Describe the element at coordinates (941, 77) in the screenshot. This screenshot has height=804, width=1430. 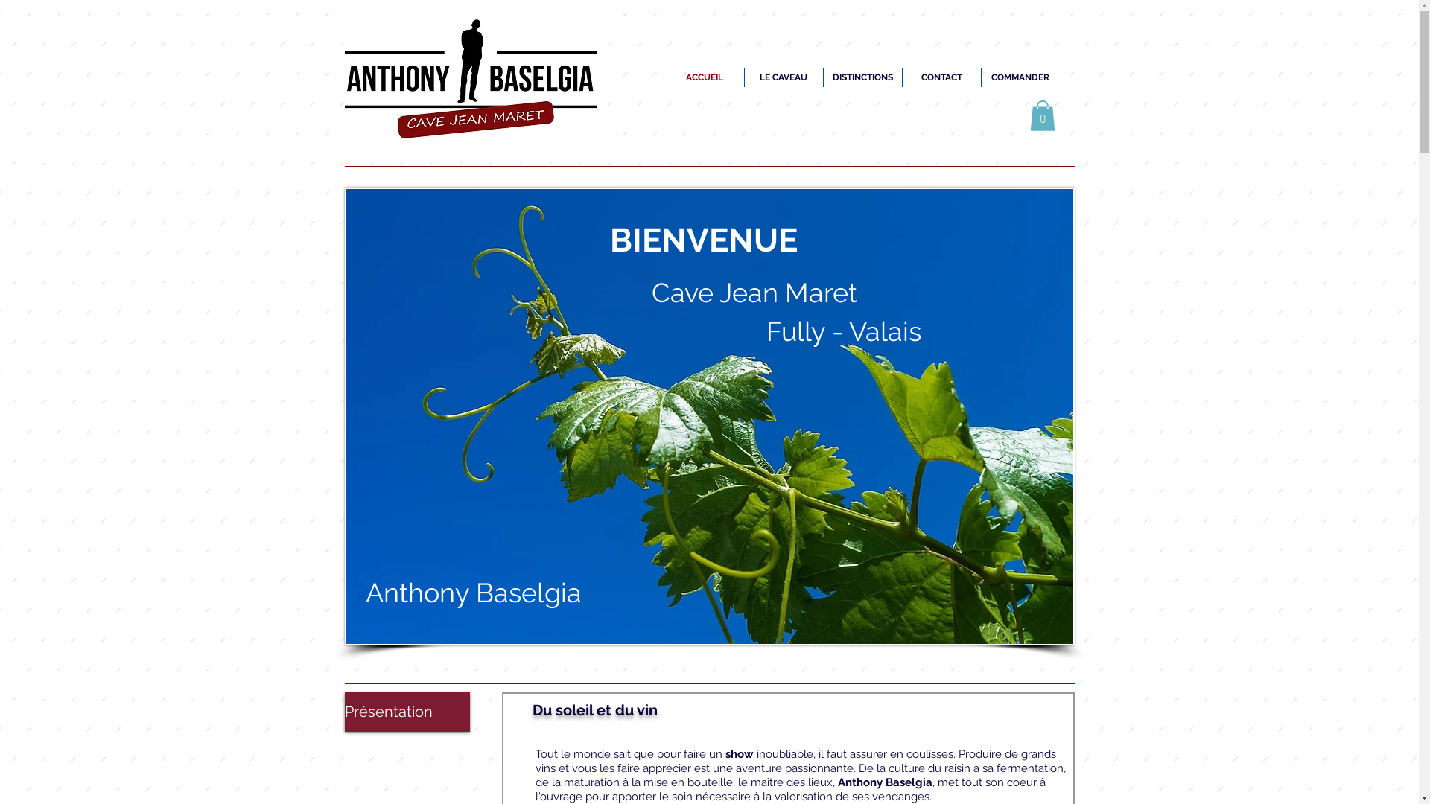
I see `CONTACT` at that location.